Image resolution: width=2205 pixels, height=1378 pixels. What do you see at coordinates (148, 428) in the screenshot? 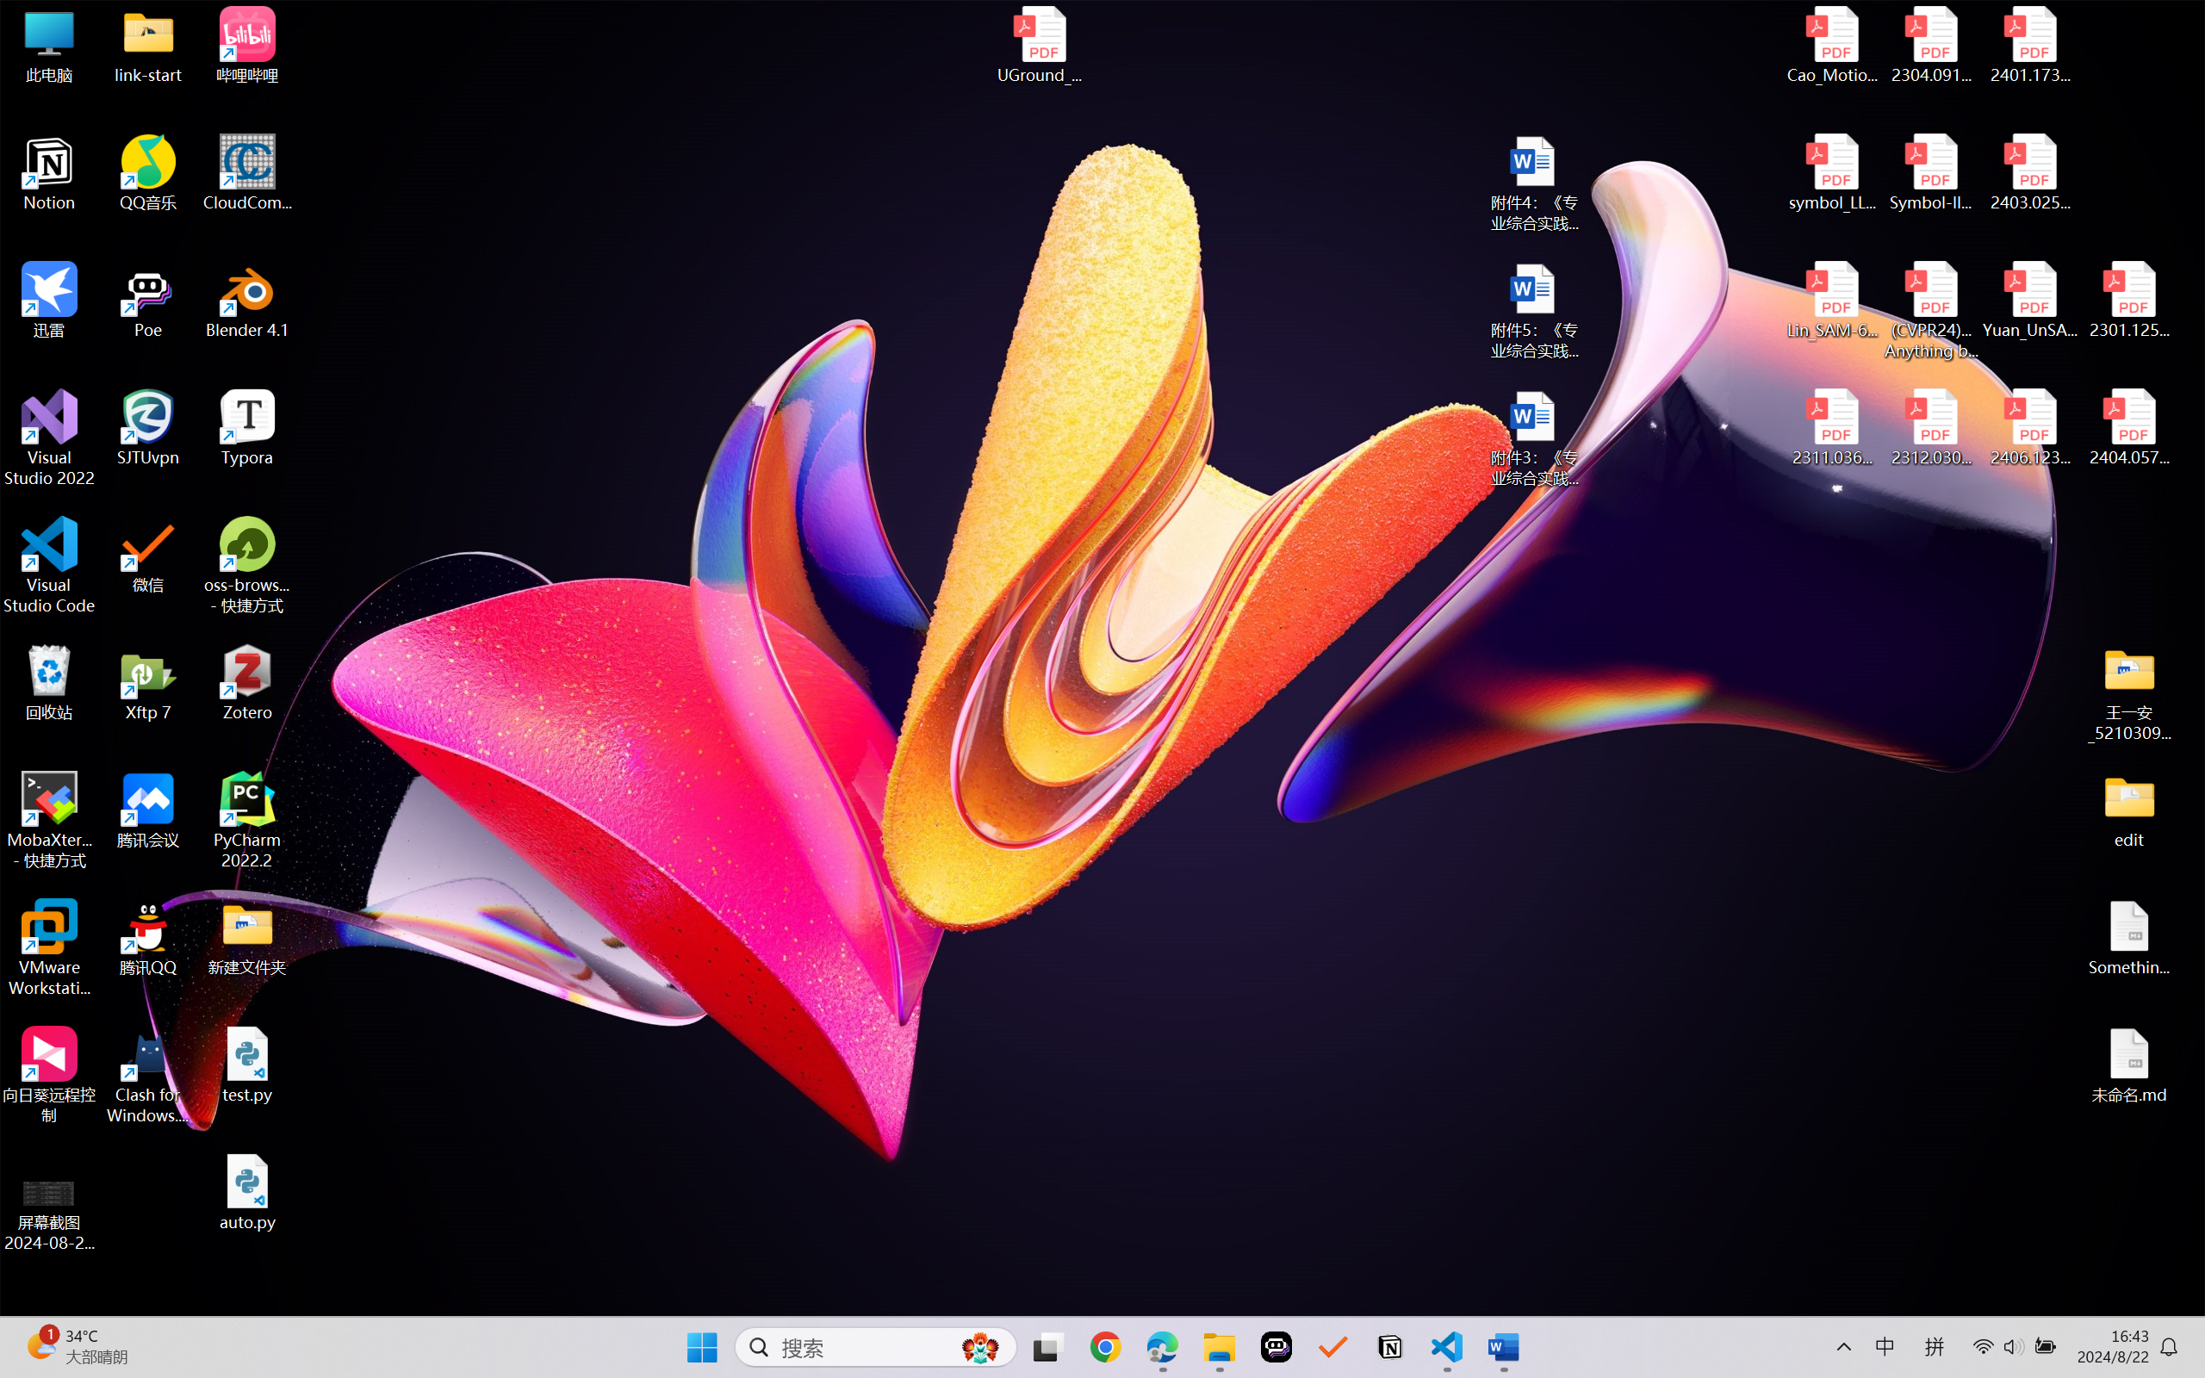
I see `SJTUvpn` at bounding box center [148, 428].